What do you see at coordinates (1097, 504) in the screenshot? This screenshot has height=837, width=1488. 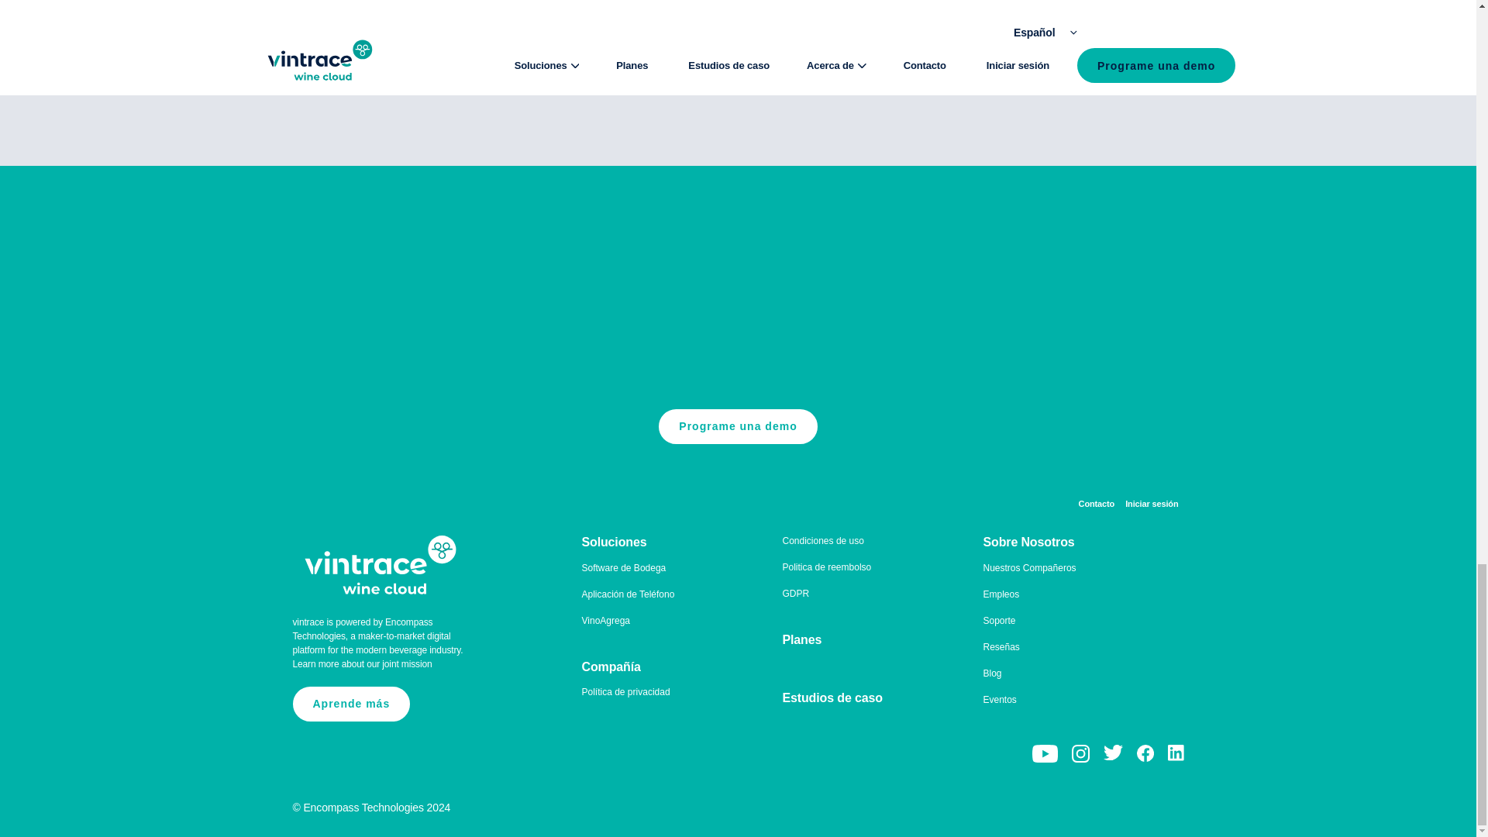 I see `Contacto` at bounding box center [1097, 504].